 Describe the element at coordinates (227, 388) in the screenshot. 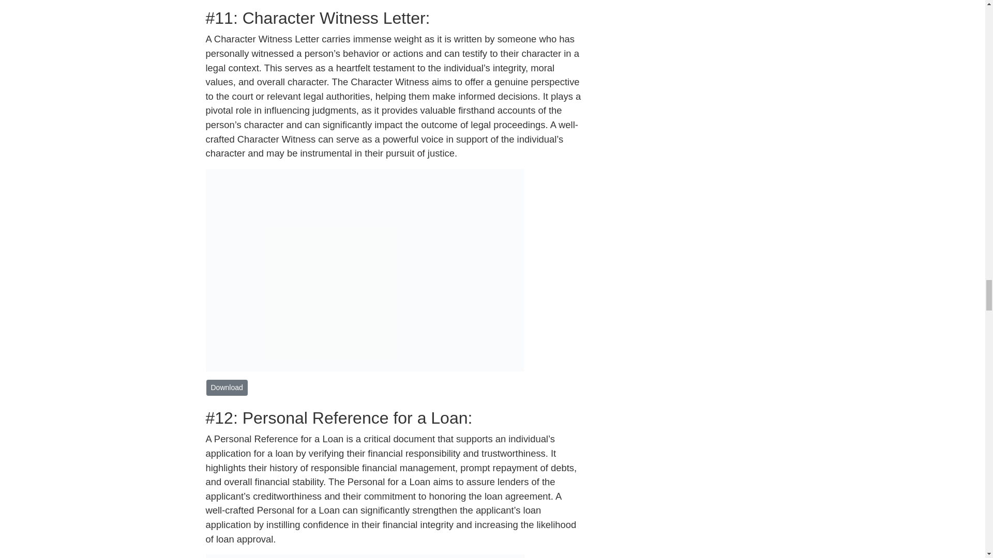

I see `Download` at that location.